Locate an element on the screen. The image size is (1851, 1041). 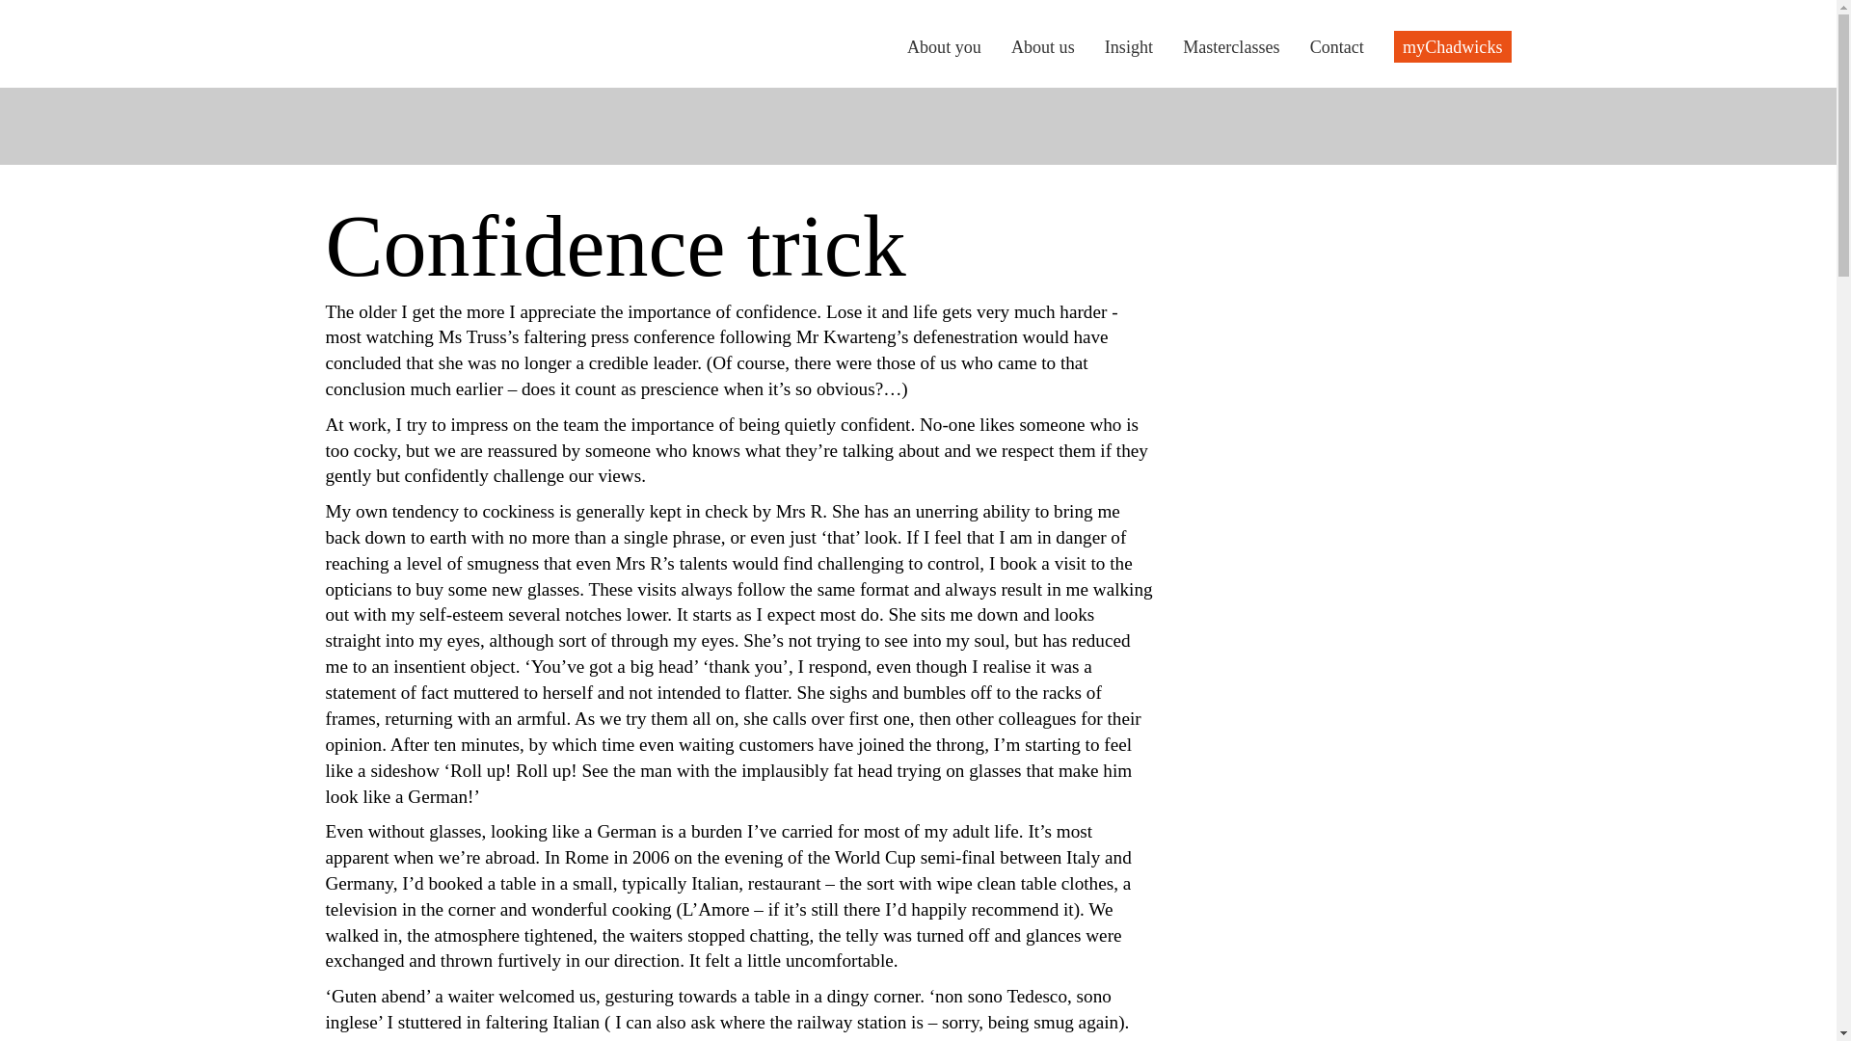
Masterclasses is located at coordinates (1230, 46).